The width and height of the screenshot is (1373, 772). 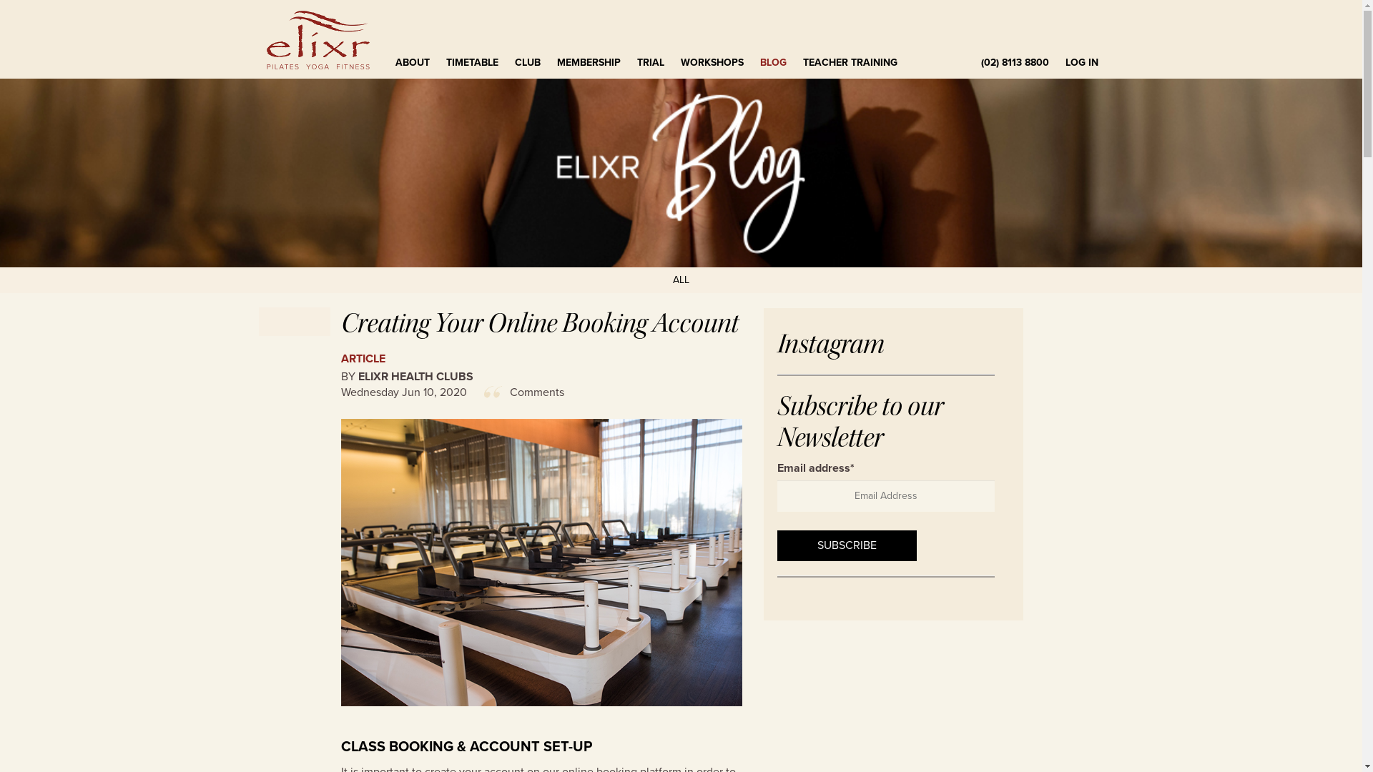 I want to click on (02) 8113 8800, so click(x=1014, y=63).